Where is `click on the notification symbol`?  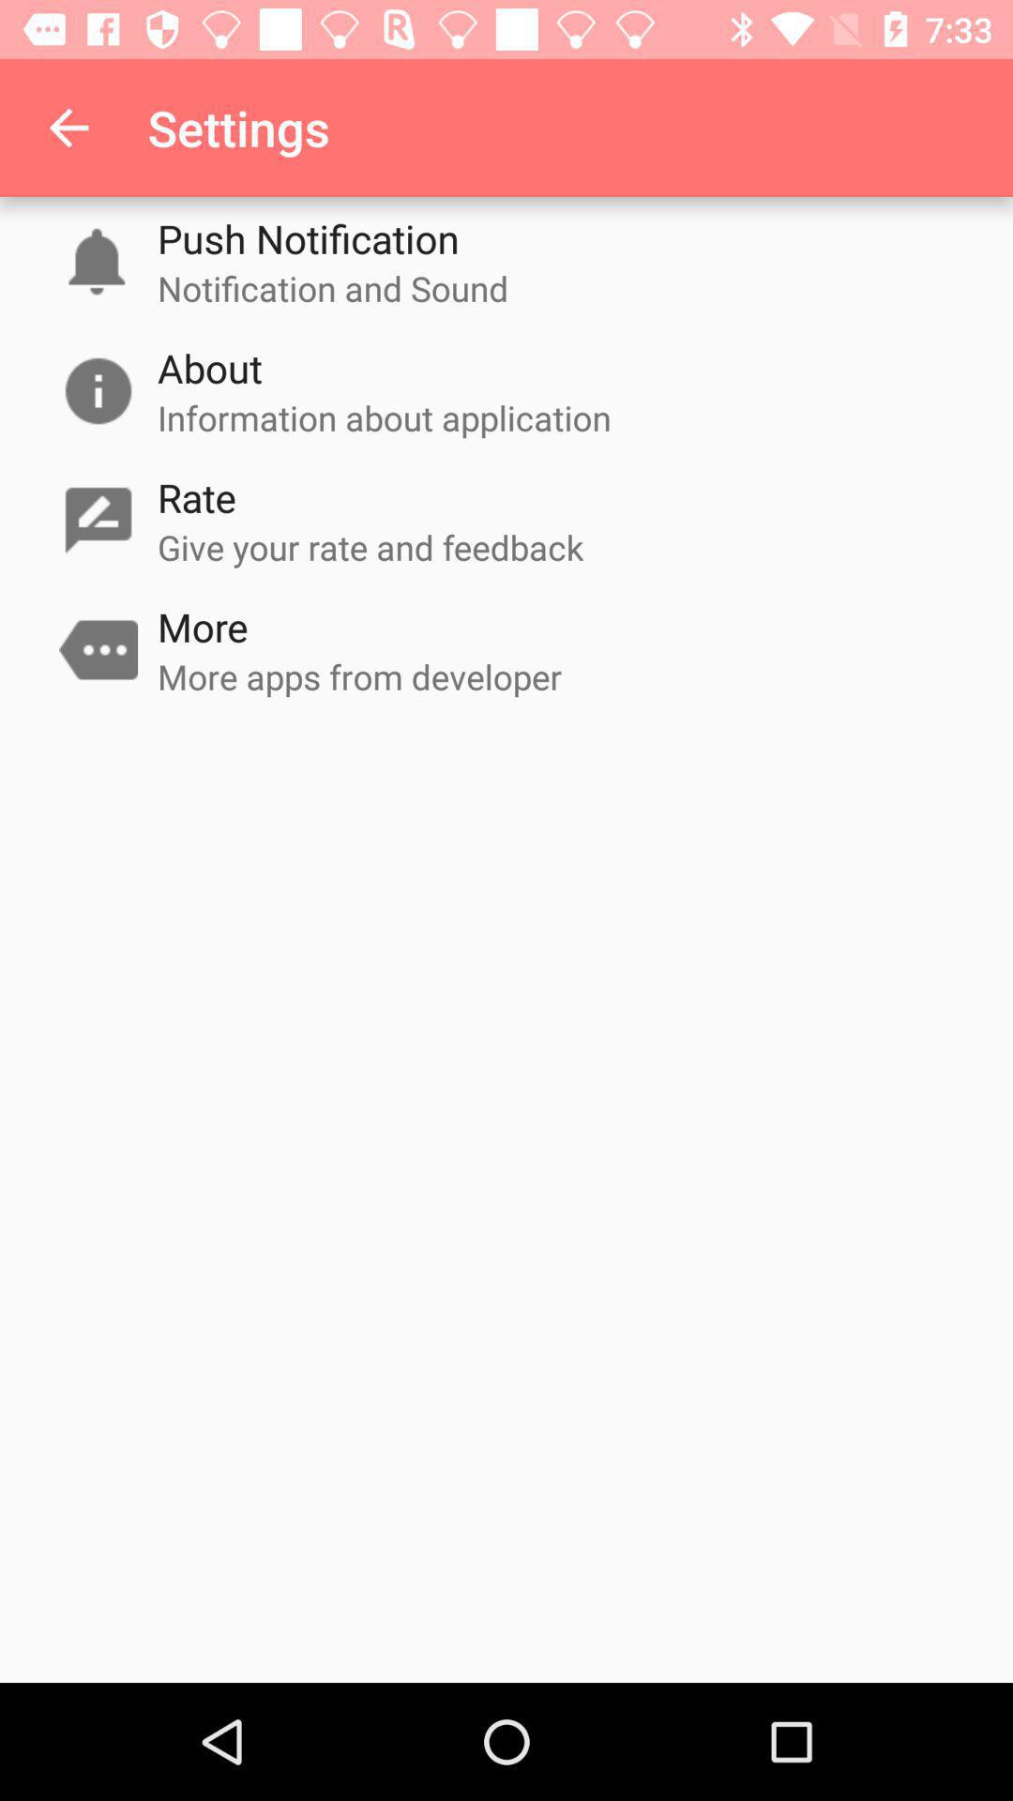
click on the notification symbol is located at coordinates (98, 261).